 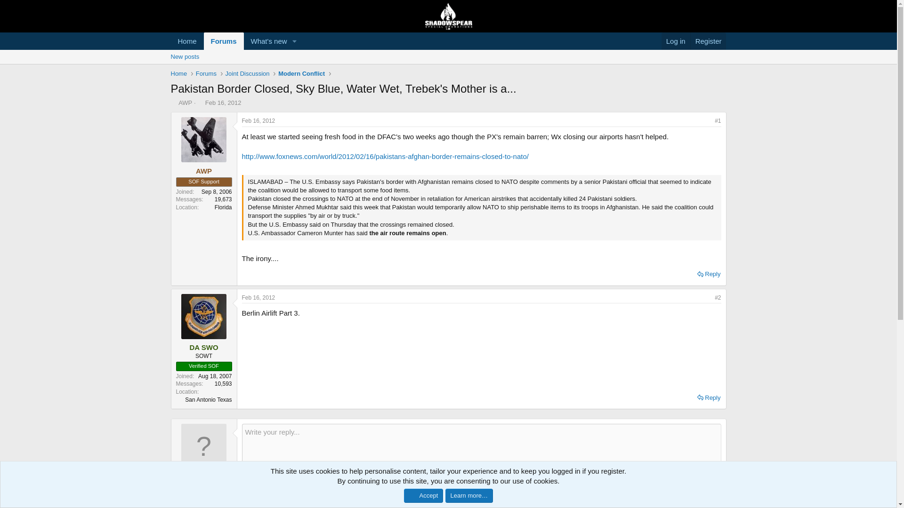 What do you see at coordinates (235, 41) in the screenshot?
I see `DA SWO` at bounding box center [235, 41].